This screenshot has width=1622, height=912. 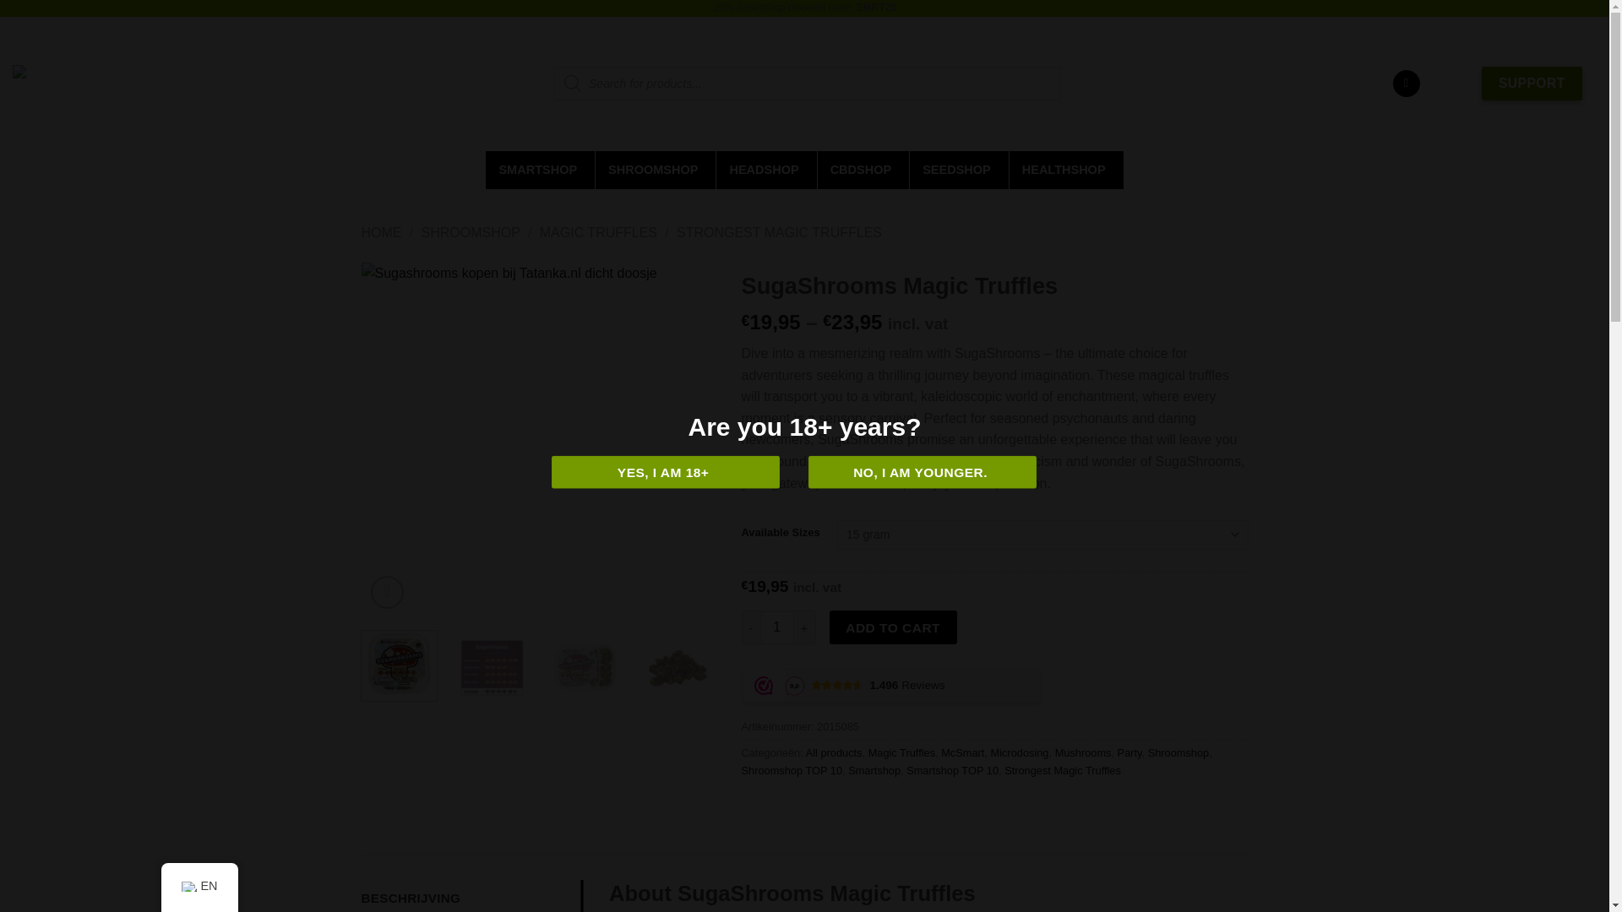 What do you see at coordinates (894, 438) in the screenshot?
I see `SugaShrooms Magic Truffles - Tatanka.nl` at bounding box center [894, 438].